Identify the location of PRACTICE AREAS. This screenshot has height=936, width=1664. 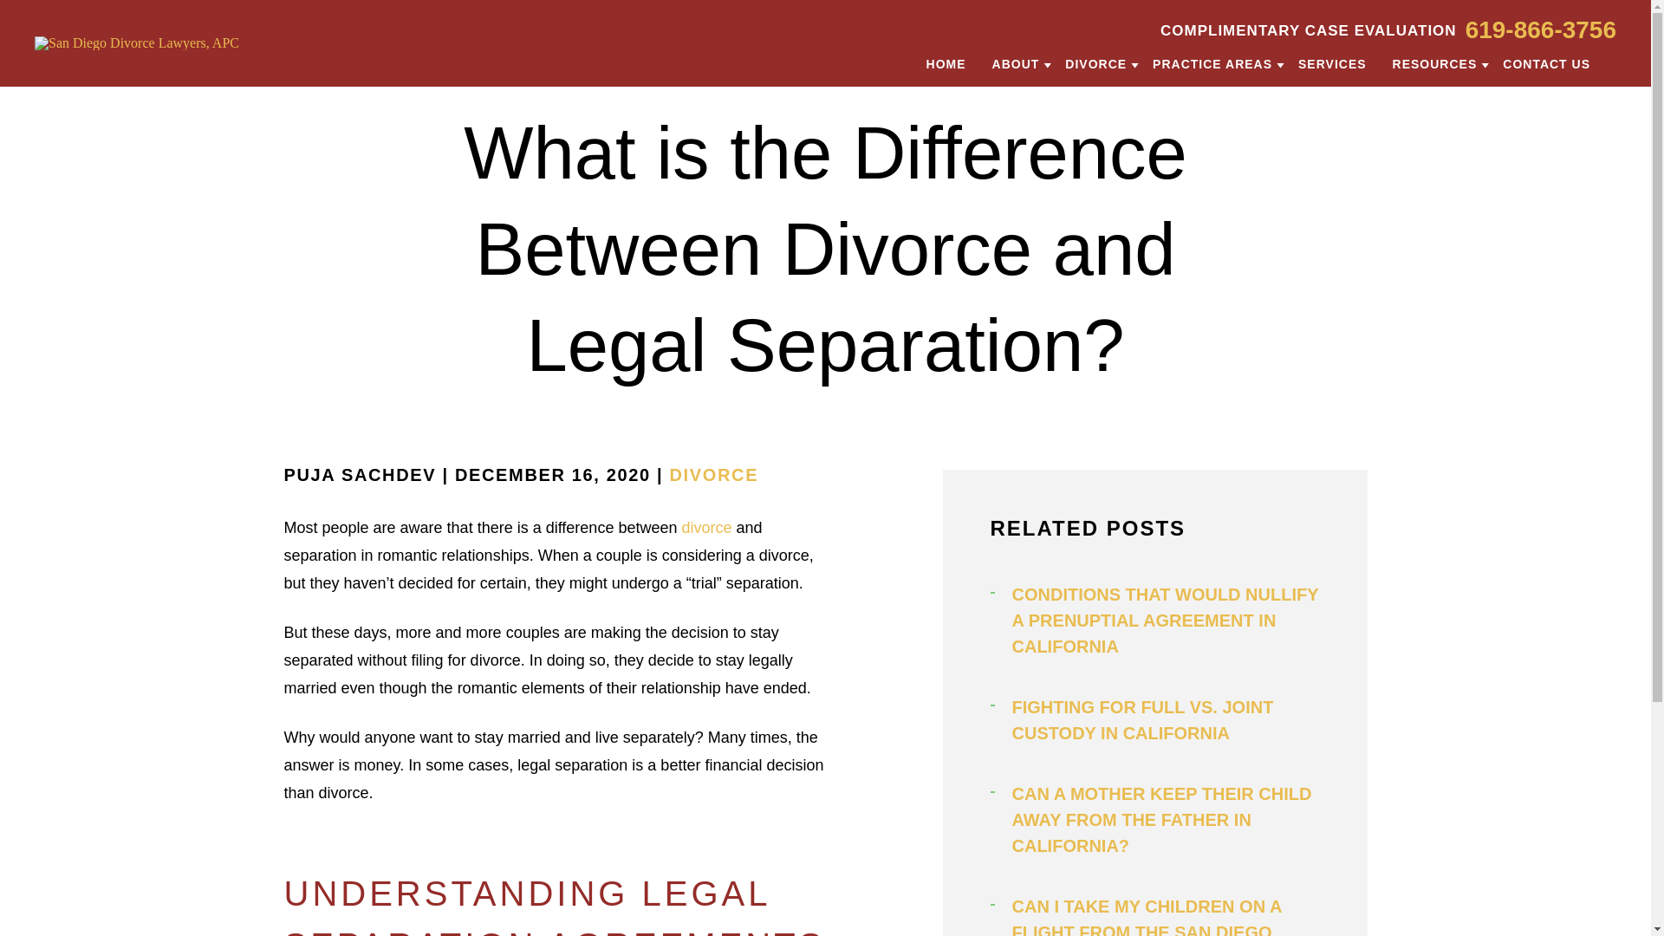
(1212, 62).